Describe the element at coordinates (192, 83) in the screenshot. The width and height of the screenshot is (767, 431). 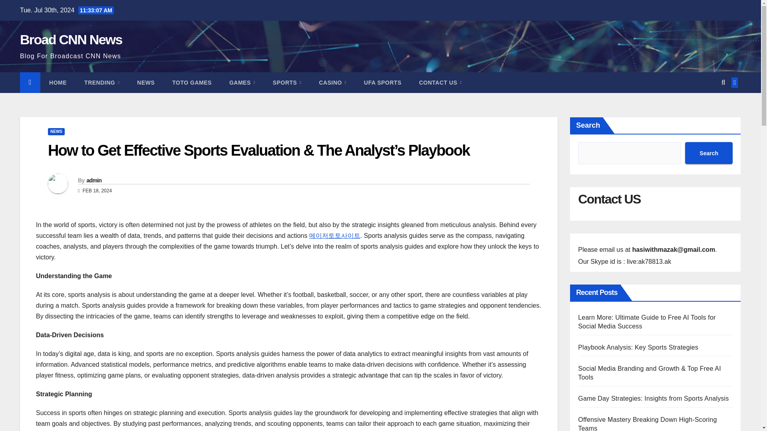
I see `Toto Games` at that location.